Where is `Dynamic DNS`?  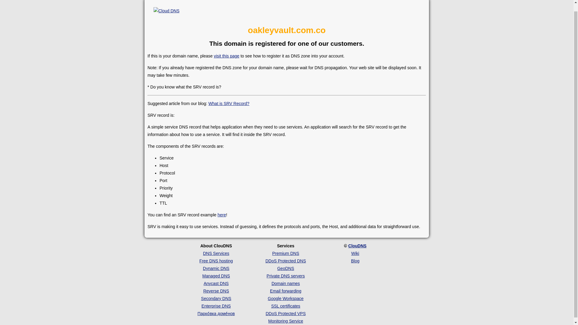
Dynamic DNS is located at coordinates (216, 268).